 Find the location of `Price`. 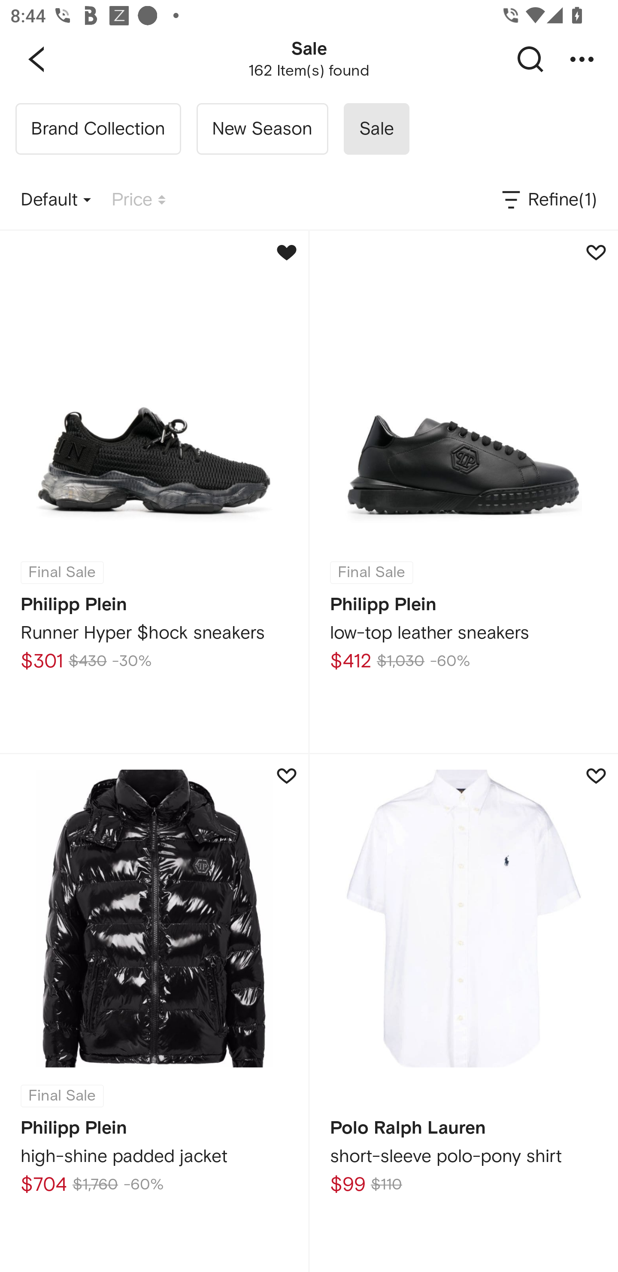

Price is located at coordinates (139, 200).